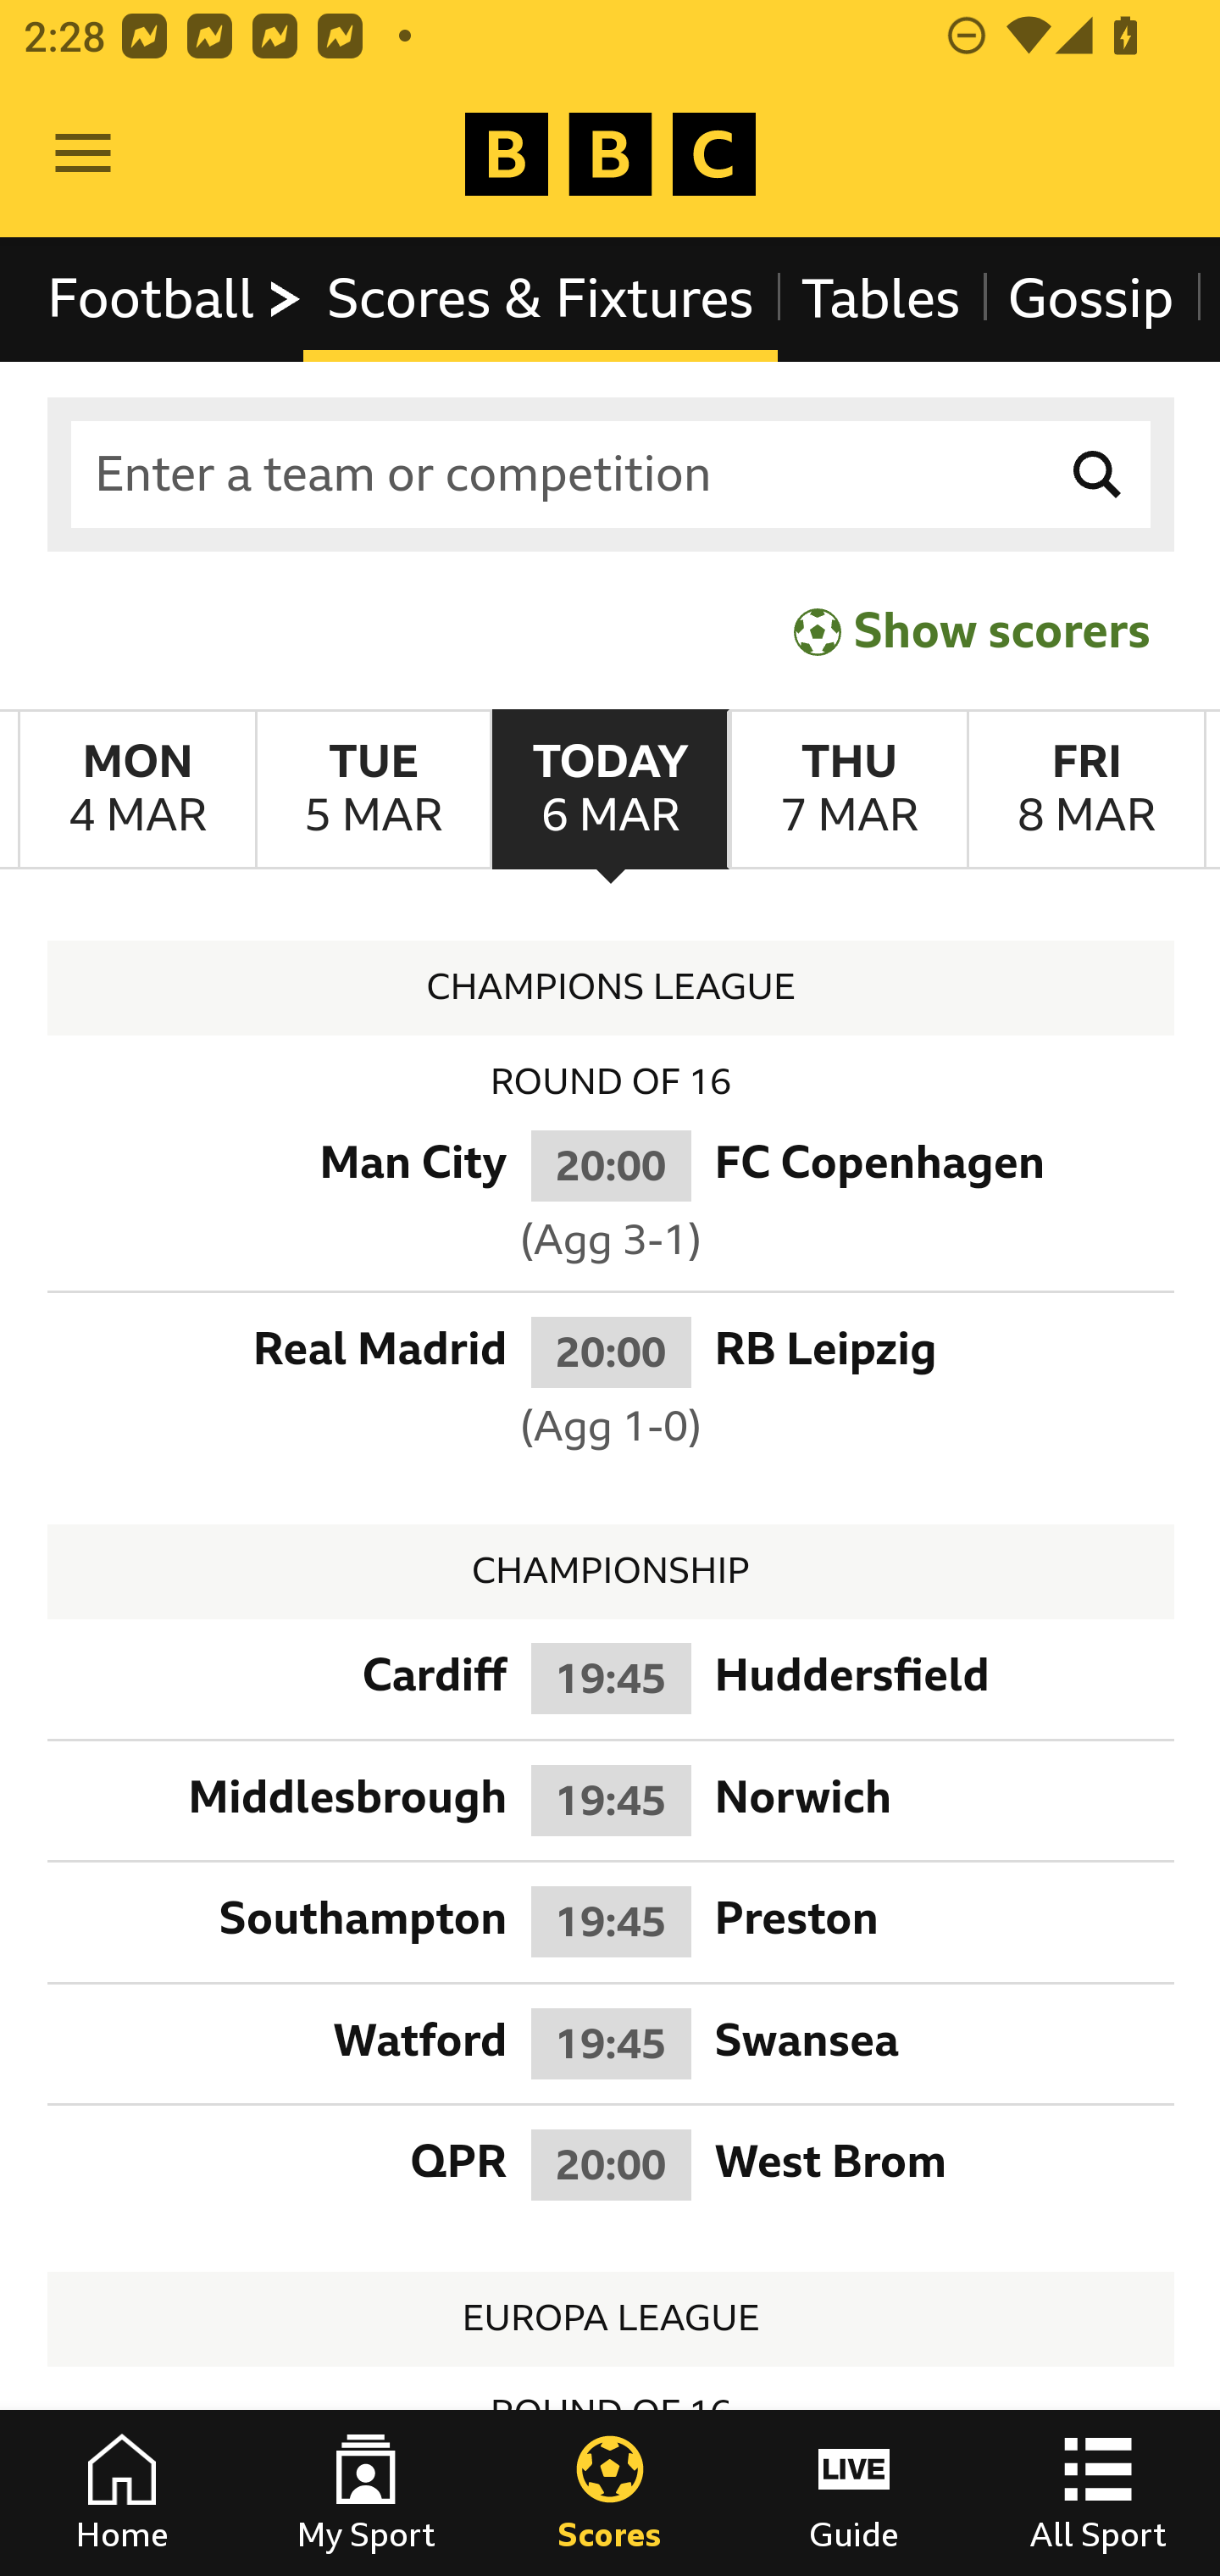 The height and width of the screenshot is (2576, 1220). Describe the element at coordinates (847, 790) in the screenshot. I see `ThursdayMarch 7th Thursday March 7th` at that location.